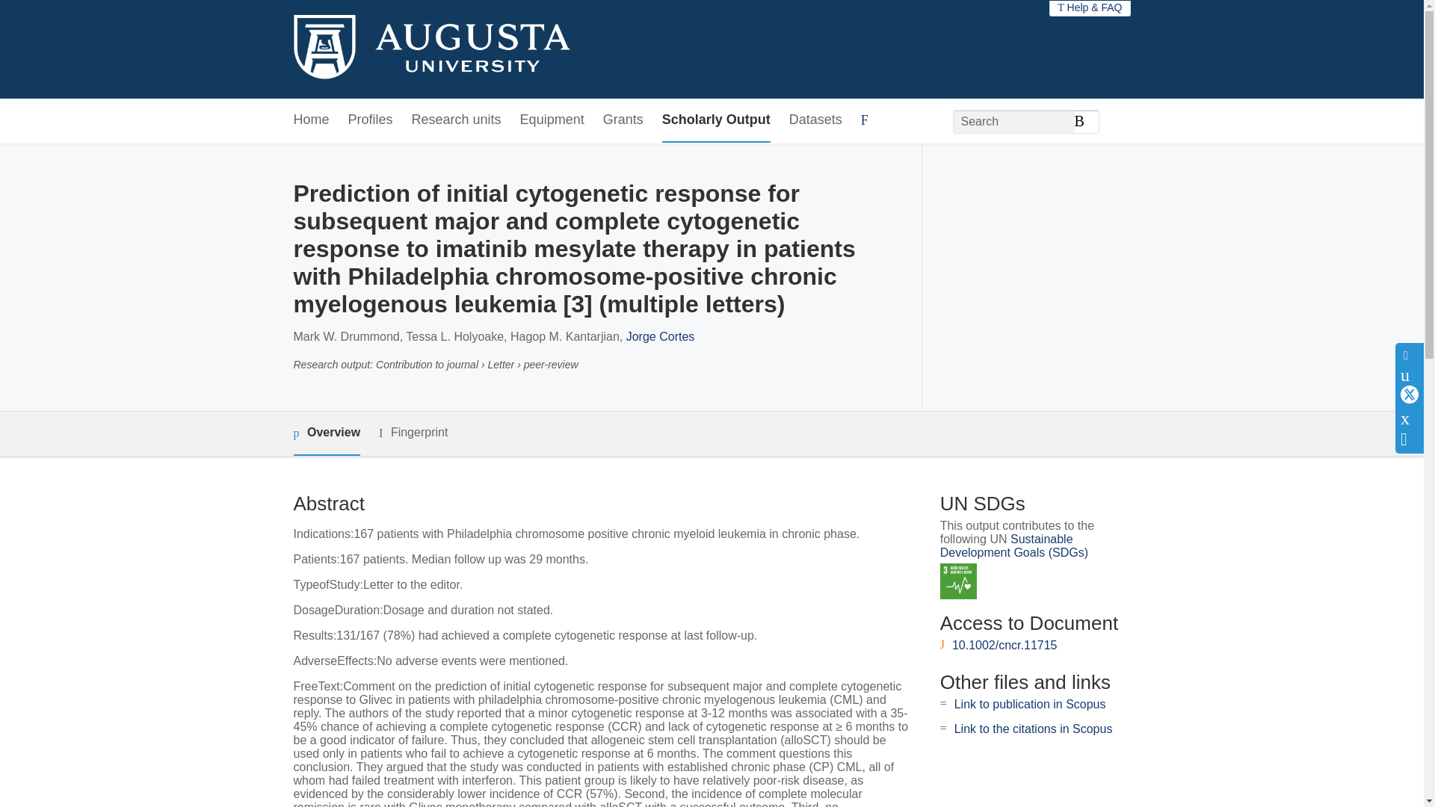 The width and height of the screenshot is (1435, 807). I want to click on Datasets, so click(816, 120).